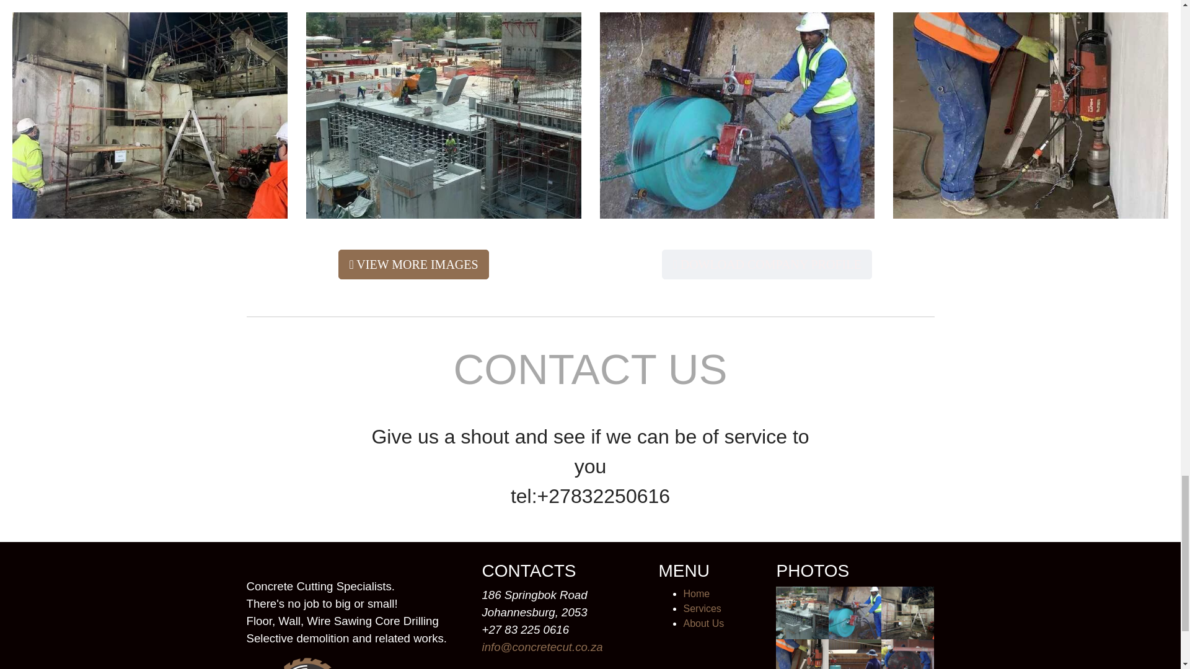  Describe the element at coordinates (802, 613) in the screenshot. I see `Dscf0315` at that location.